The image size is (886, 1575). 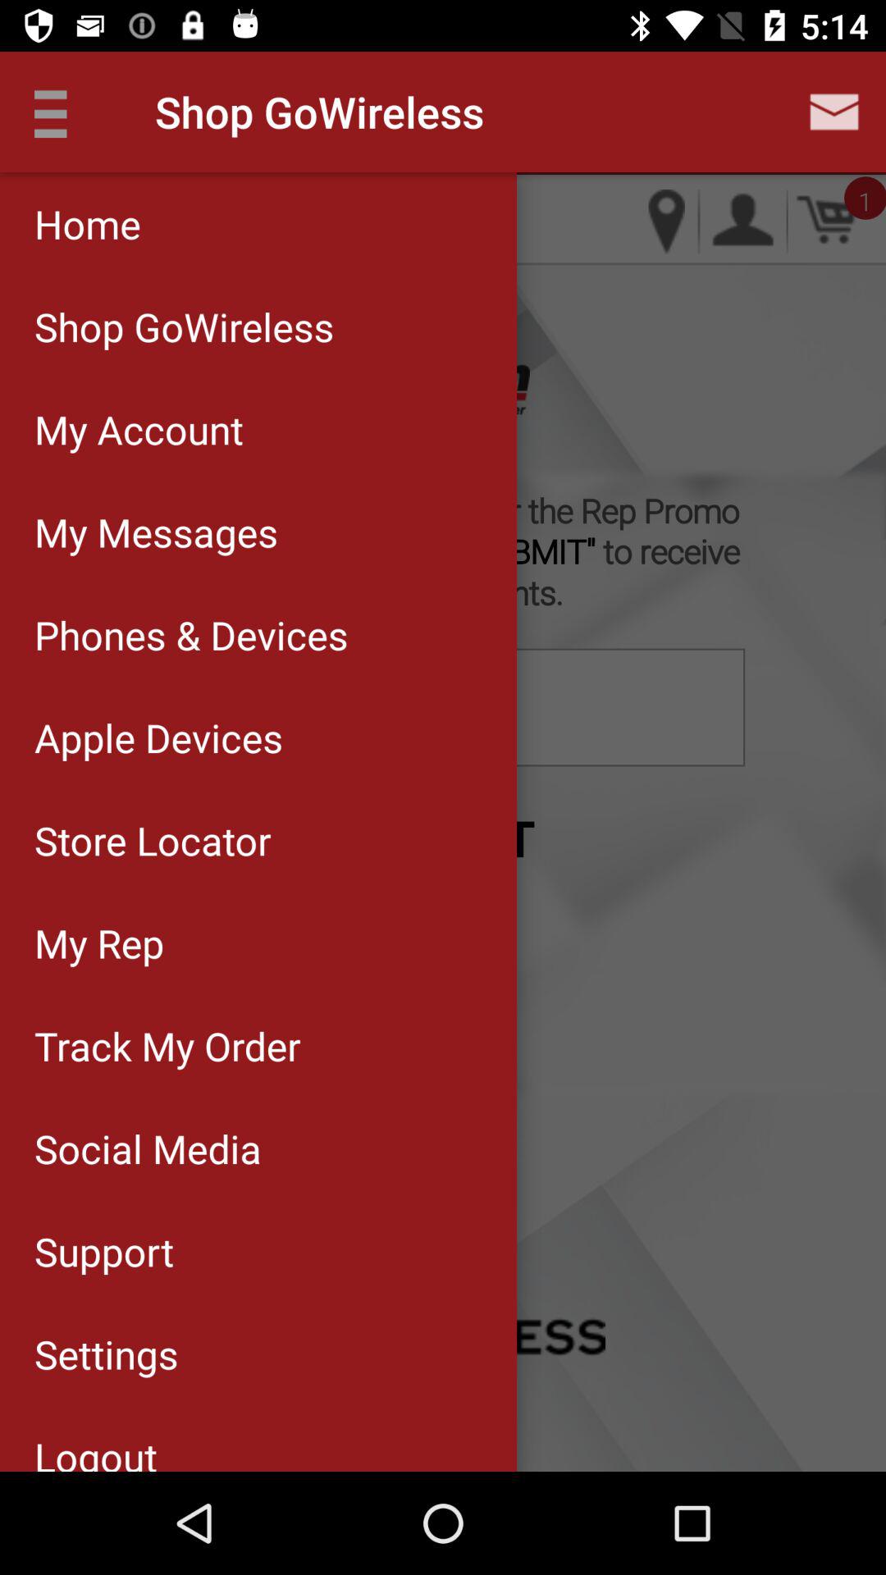 I want to click on select the icon to the left of shop gowireless item, so click(x=60, y=112).